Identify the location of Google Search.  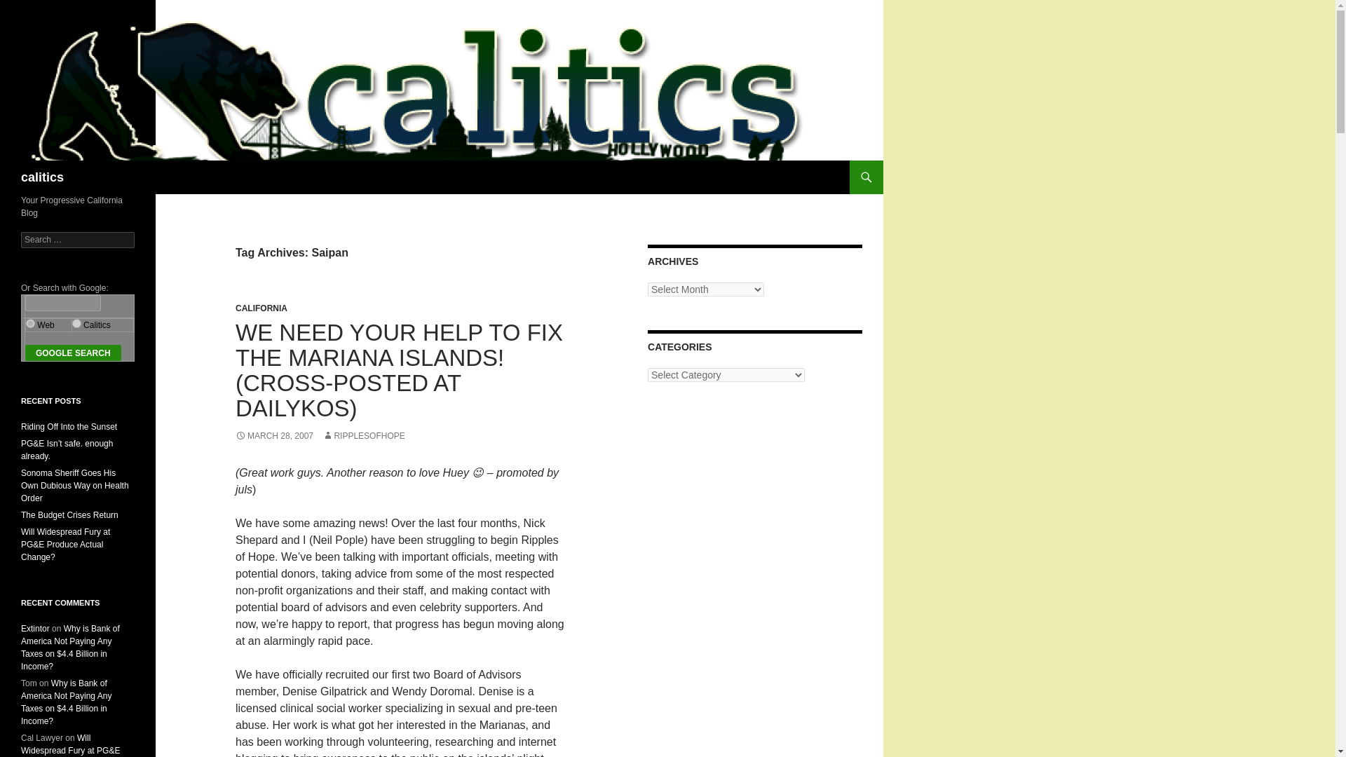
(73, 353).